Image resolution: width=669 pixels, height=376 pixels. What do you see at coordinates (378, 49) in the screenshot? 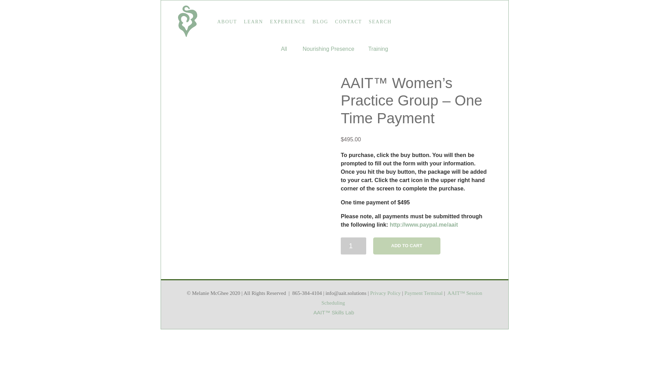
I see `Training` at bounding box center [378, 49].